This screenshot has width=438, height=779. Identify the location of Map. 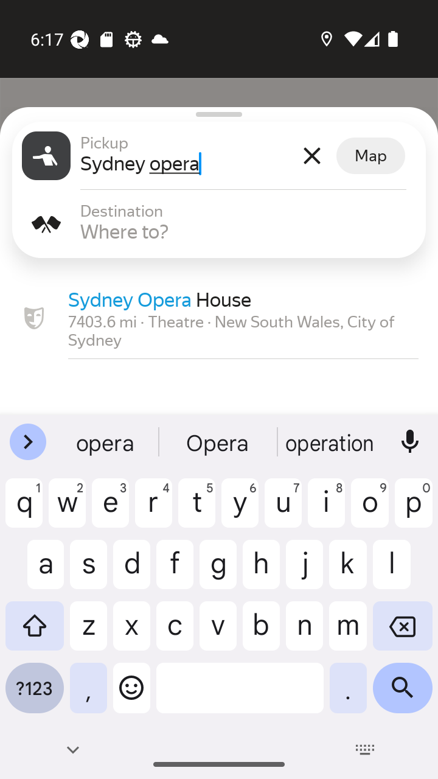
(370, 156).